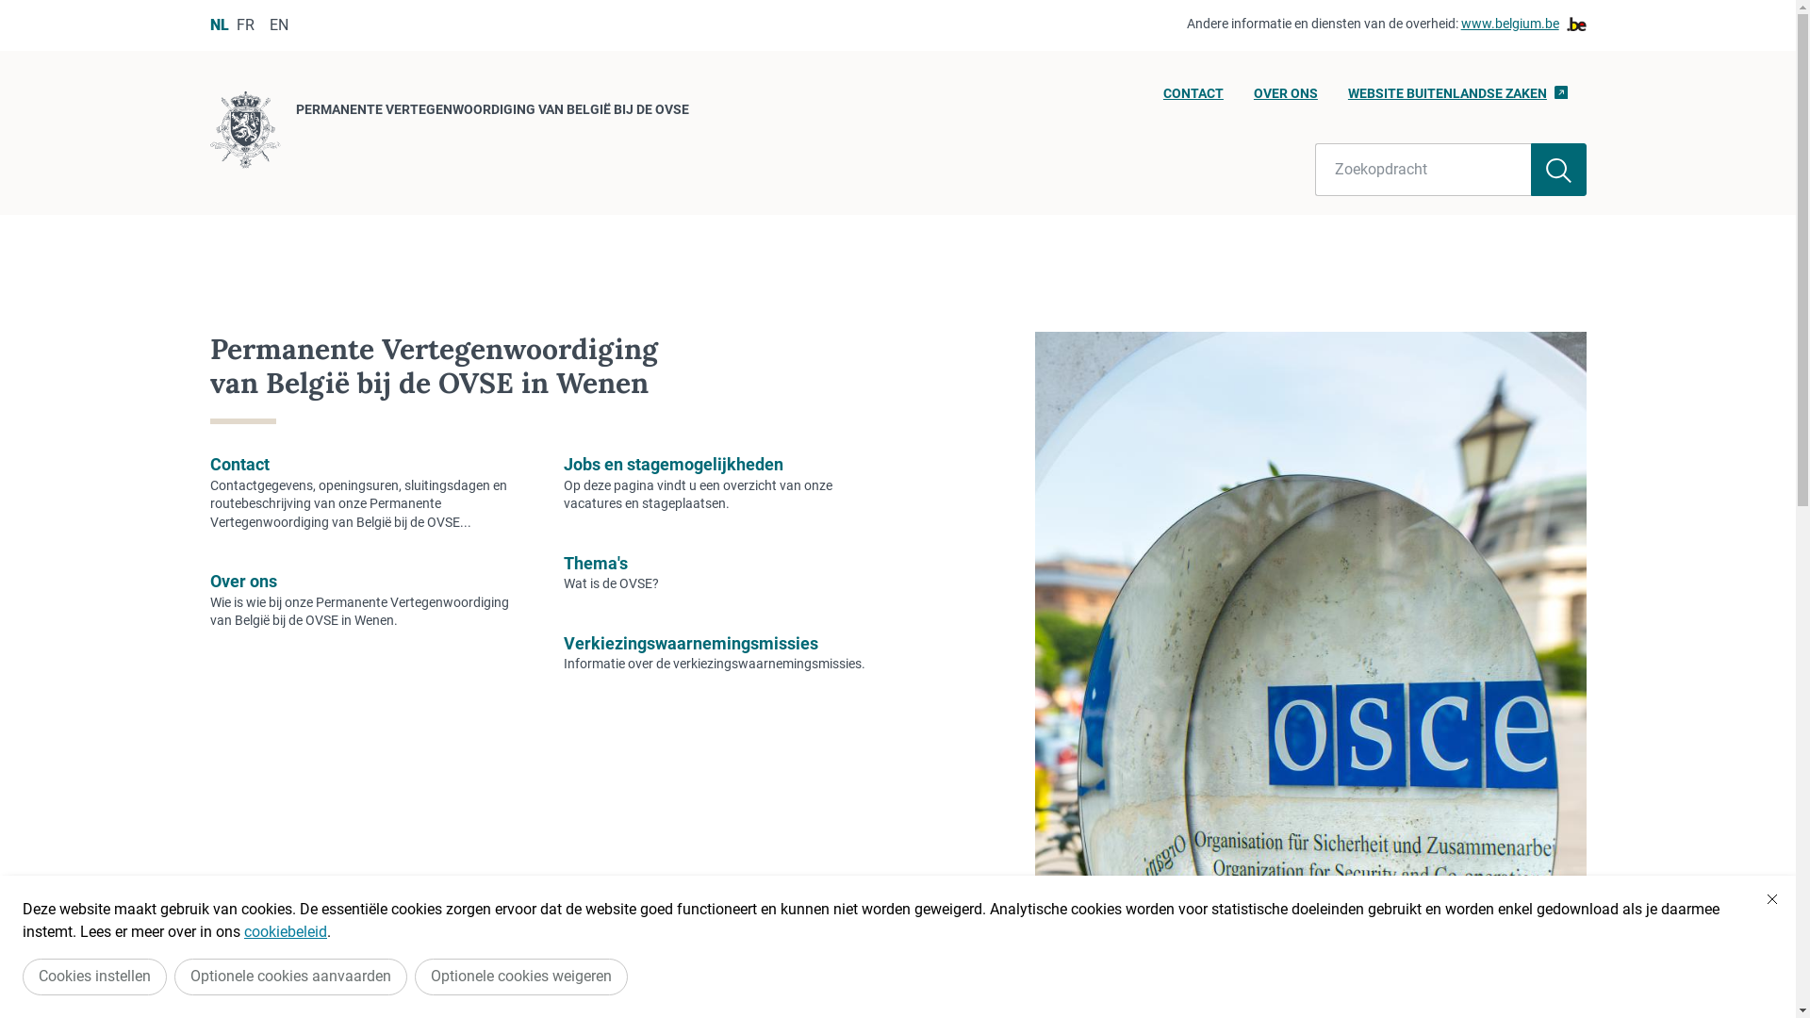 This screenshot has height=1018, width=1810. What do you see at coordinates (279, 25) in the screenshot?
I see `EN` at bounding box center [279, 25].